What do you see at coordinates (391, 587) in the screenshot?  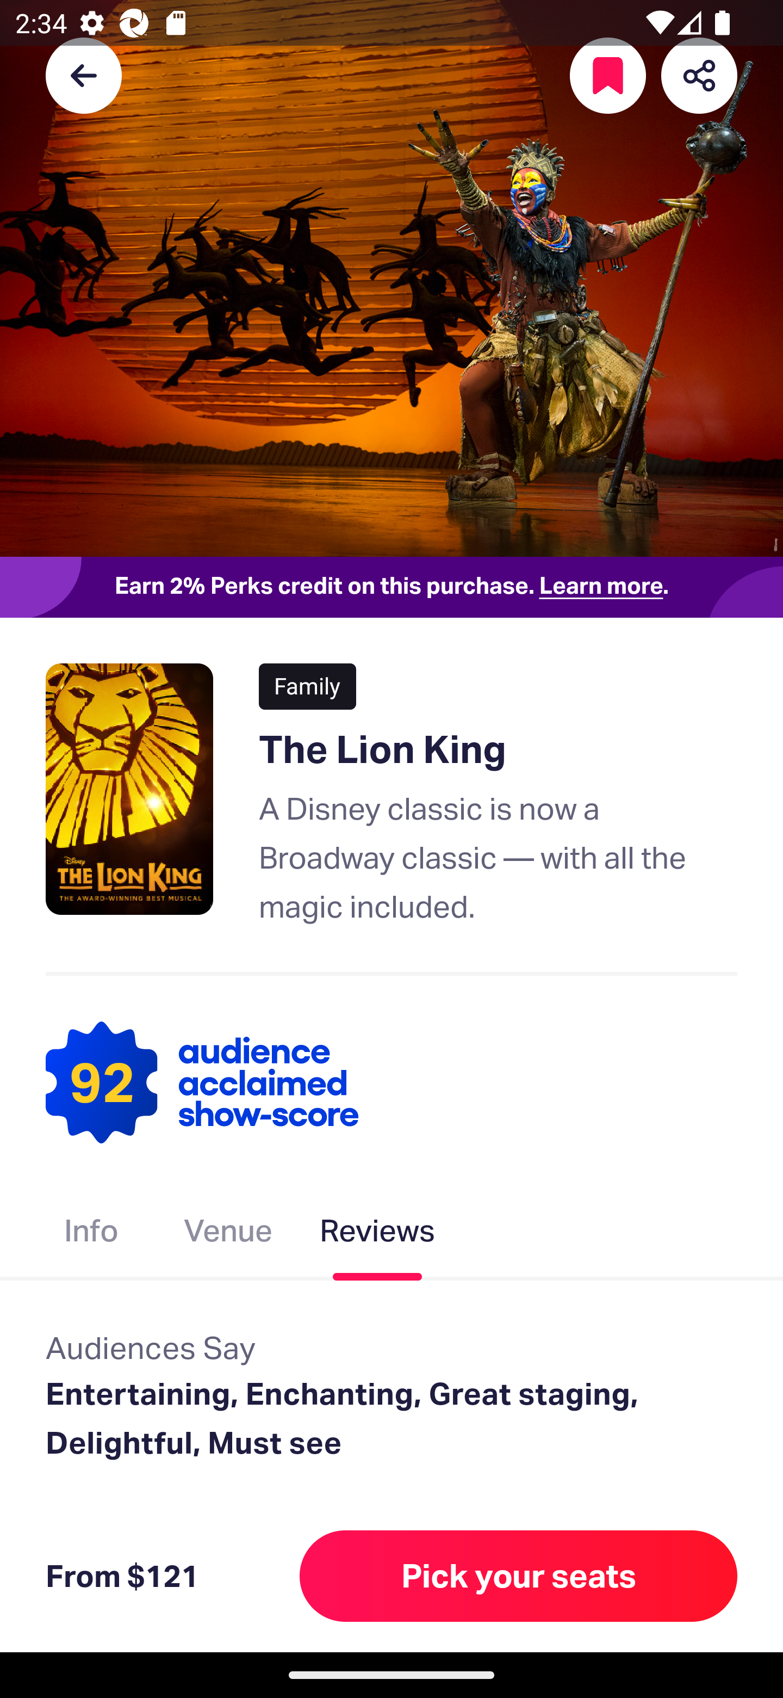 I see `Earn 2% Perks credit on this purchase. Learn more.` at bounding box center [391, 587].